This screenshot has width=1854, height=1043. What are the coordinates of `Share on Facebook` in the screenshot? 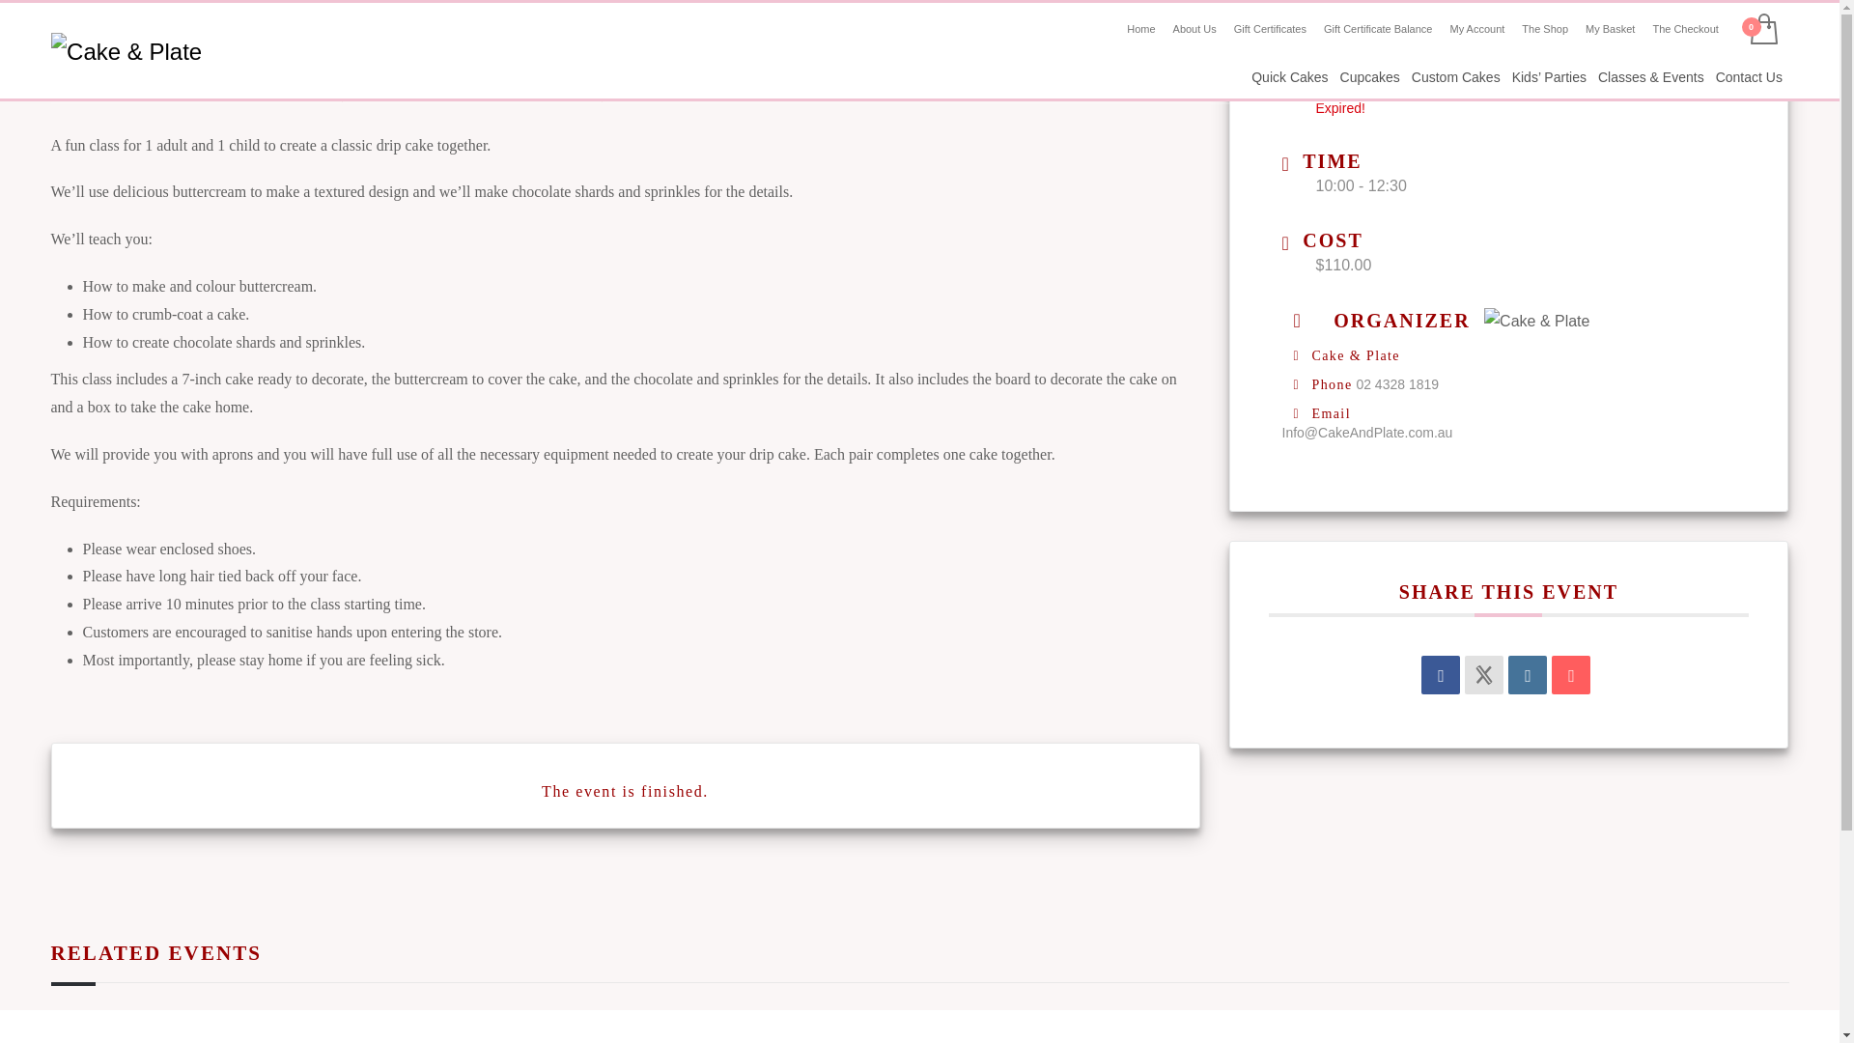 It's located at (1441, 675).